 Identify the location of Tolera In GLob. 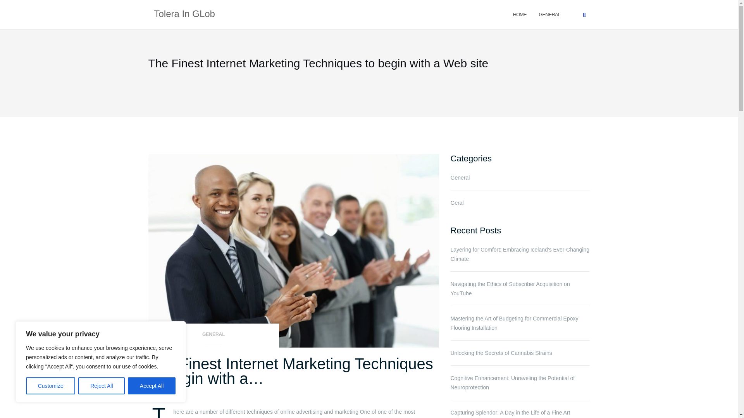
(184, 14).